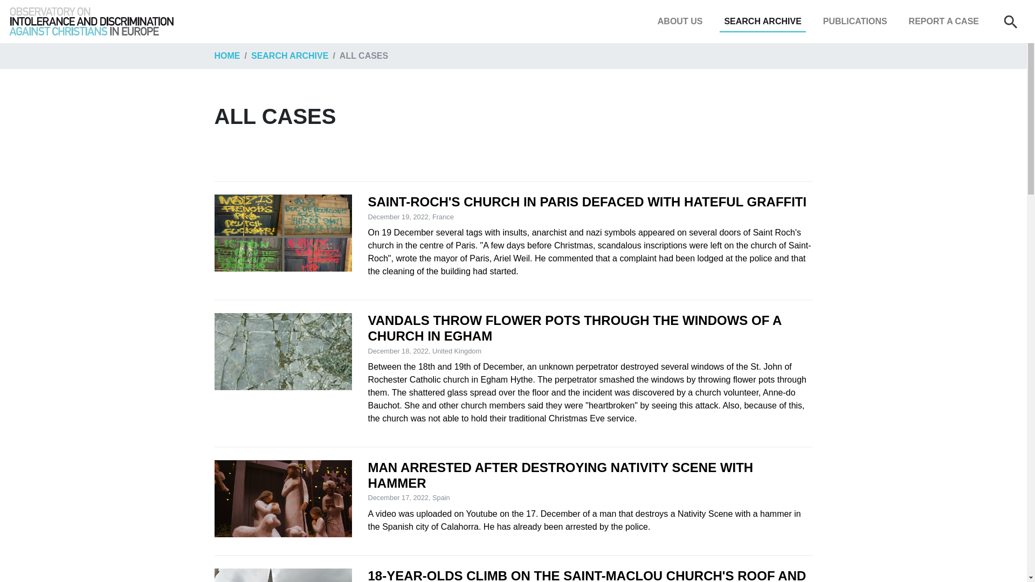 Image resolution: width=1035 pixels, height=582 pixels. What do you see at coordinates (855, 22) in the screenshot?
I see `Publications` at bounding box center [855, 22].